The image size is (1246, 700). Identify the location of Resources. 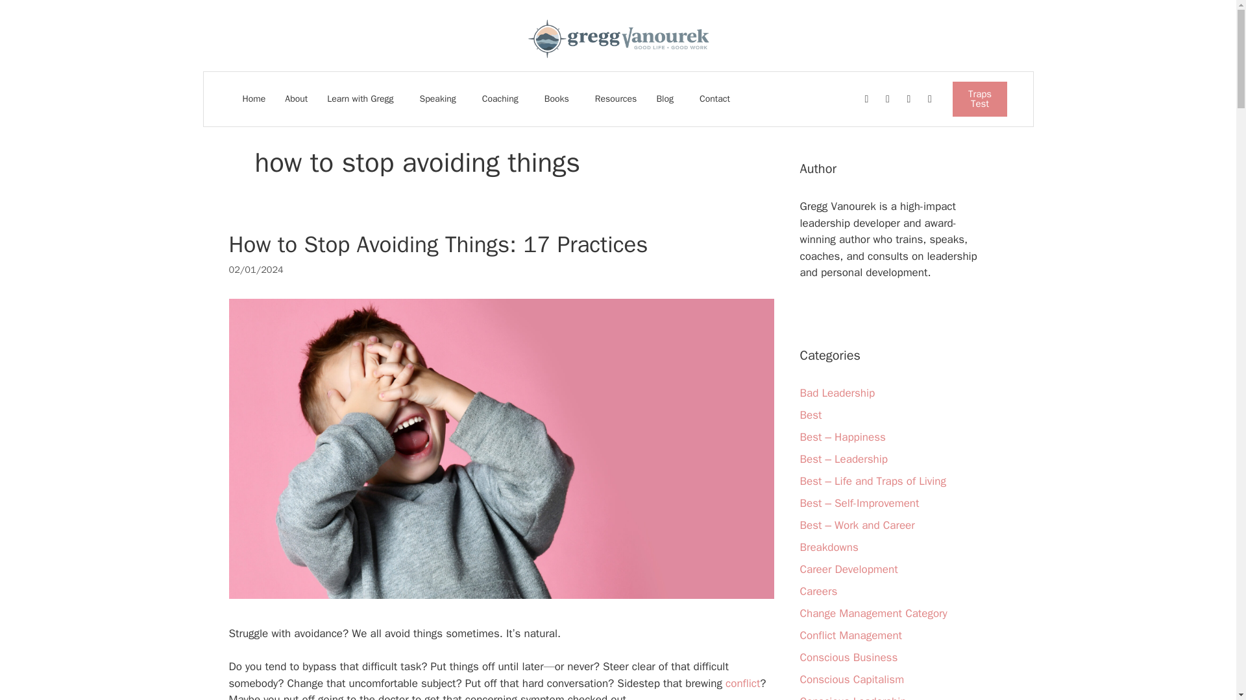
(616, 99).